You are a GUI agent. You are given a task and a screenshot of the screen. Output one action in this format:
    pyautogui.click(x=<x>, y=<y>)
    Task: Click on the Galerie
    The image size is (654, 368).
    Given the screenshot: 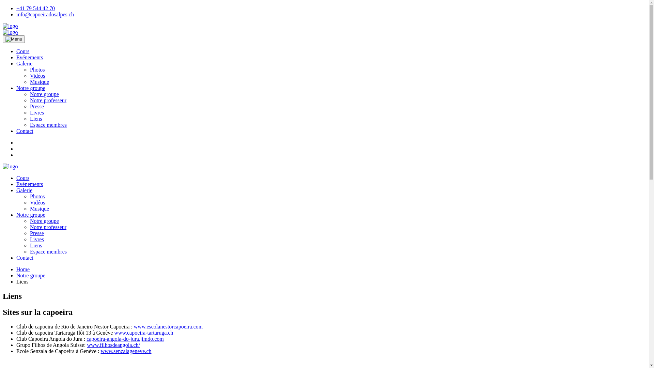 What is the action you would take?
    pyautogui.click(x=25, y=63)
    